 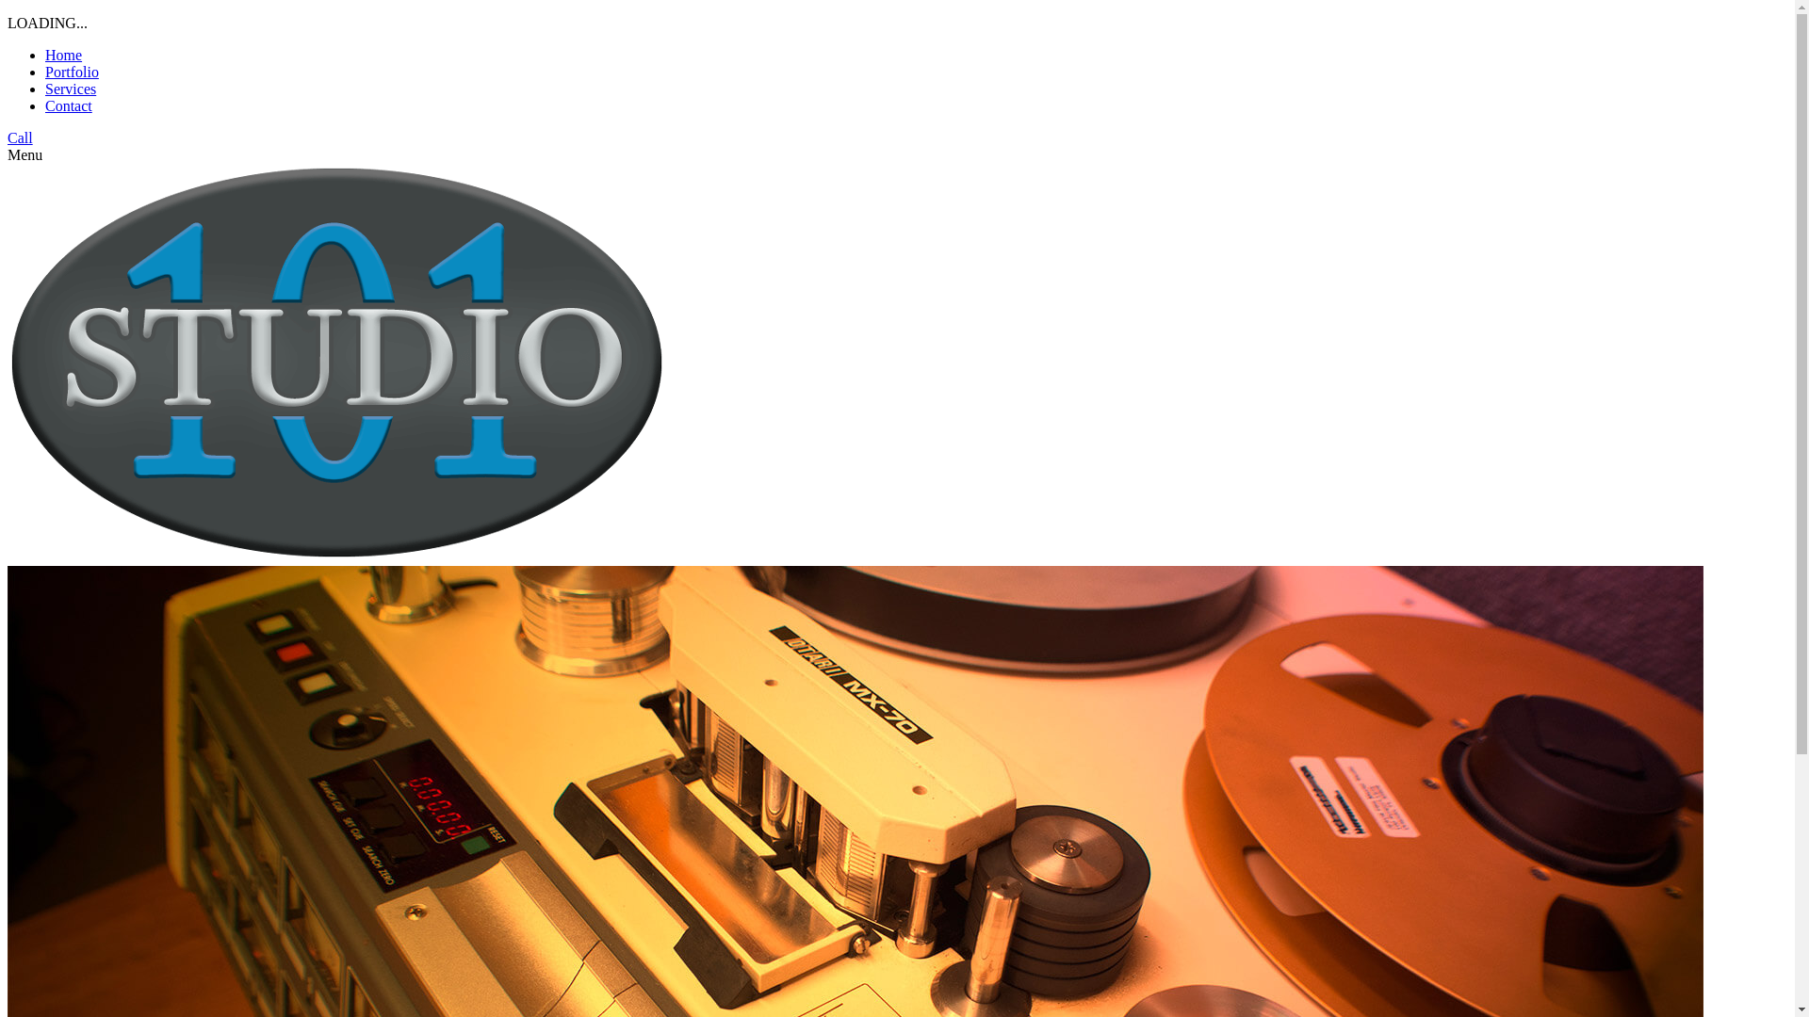 What do you see at coordinates (21, 137) in the screenshot?
I see `Call` at bounding box center [21, 137].